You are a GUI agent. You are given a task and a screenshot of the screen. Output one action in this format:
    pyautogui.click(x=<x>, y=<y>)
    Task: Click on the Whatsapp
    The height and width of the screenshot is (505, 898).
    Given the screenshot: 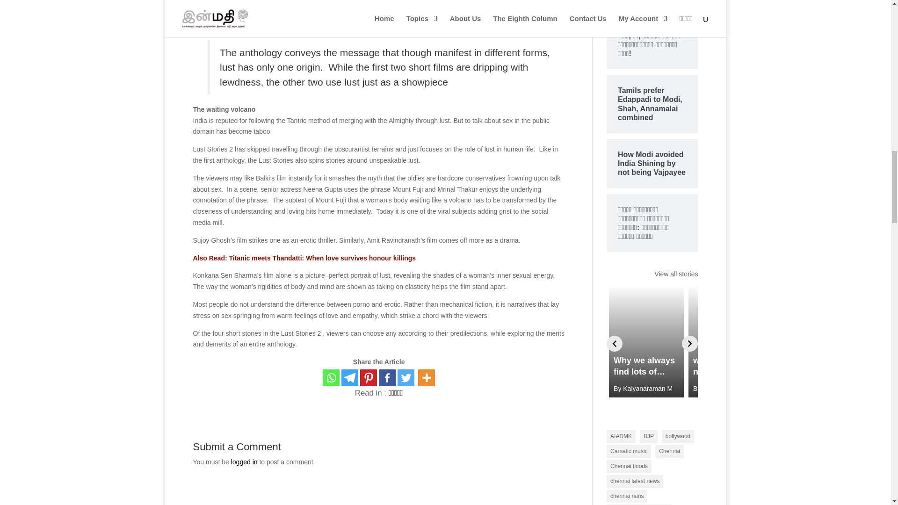 What is the action you would take?
    pyautogui.click(x=331, y=378)
    